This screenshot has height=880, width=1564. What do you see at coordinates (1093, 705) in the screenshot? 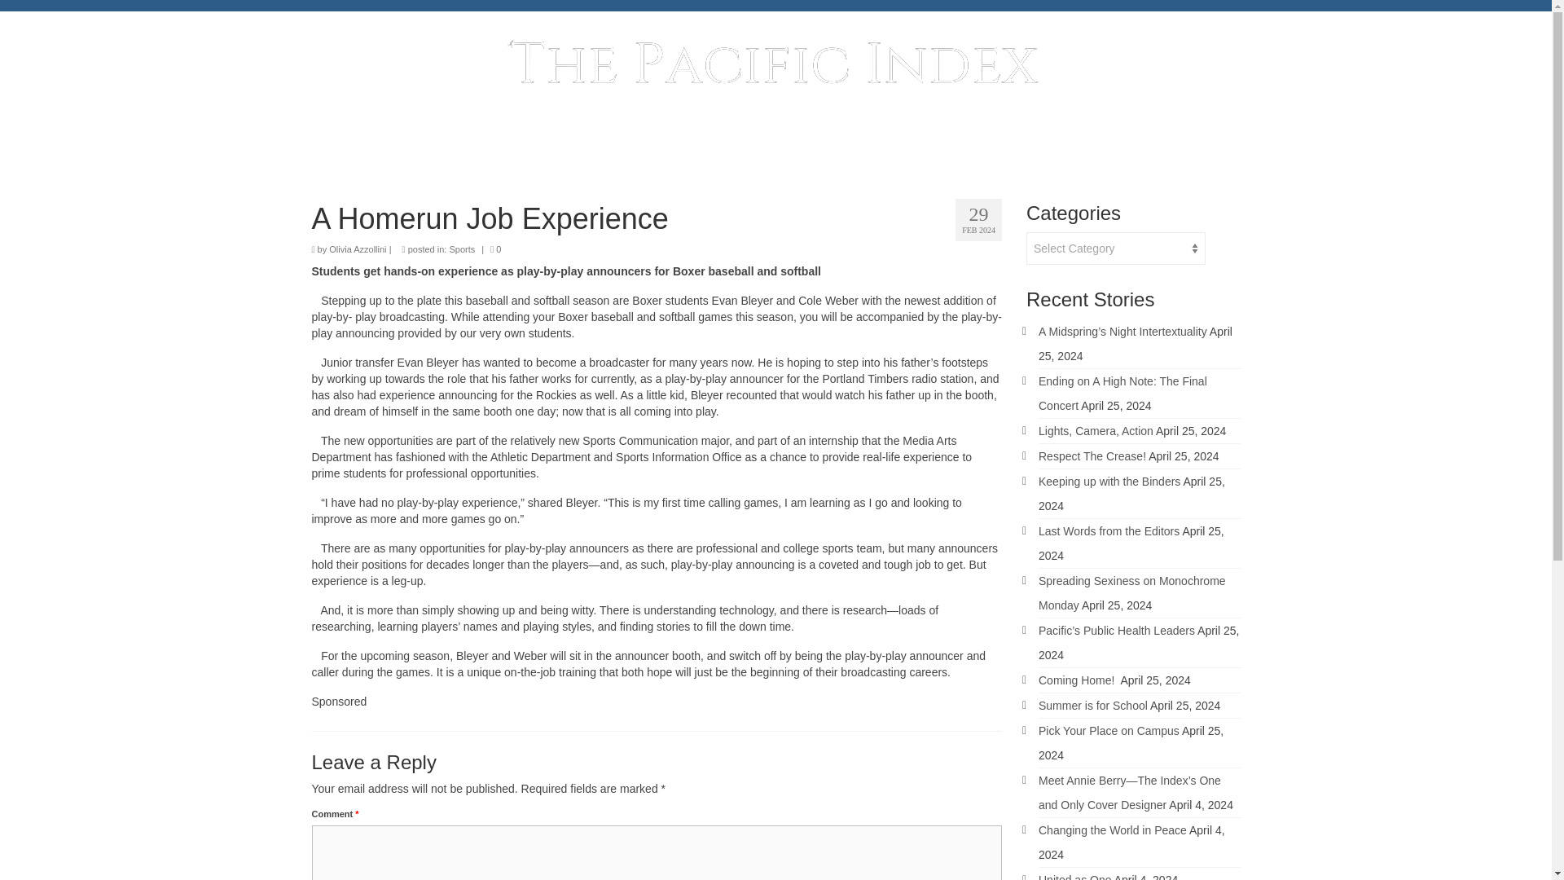
I see `Summer is for School` at bounding box center [1093, 705].